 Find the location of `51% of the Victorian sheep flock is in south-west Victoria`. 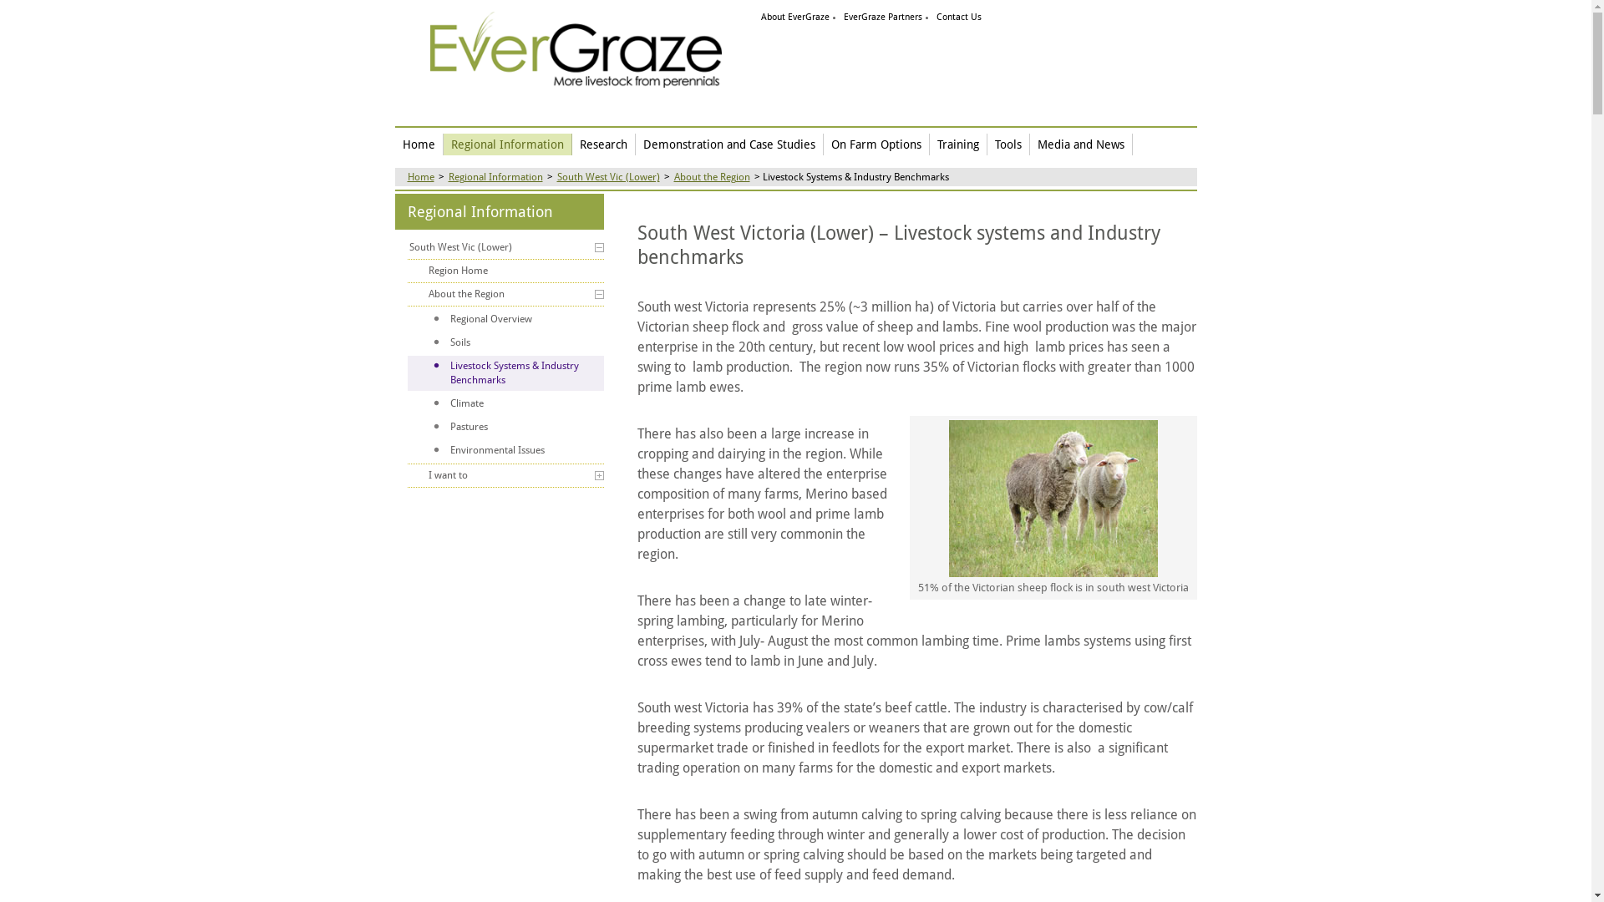

51% of the Victorian sheep flock is in south-west Victoria is located at coordinates (1053, 499).